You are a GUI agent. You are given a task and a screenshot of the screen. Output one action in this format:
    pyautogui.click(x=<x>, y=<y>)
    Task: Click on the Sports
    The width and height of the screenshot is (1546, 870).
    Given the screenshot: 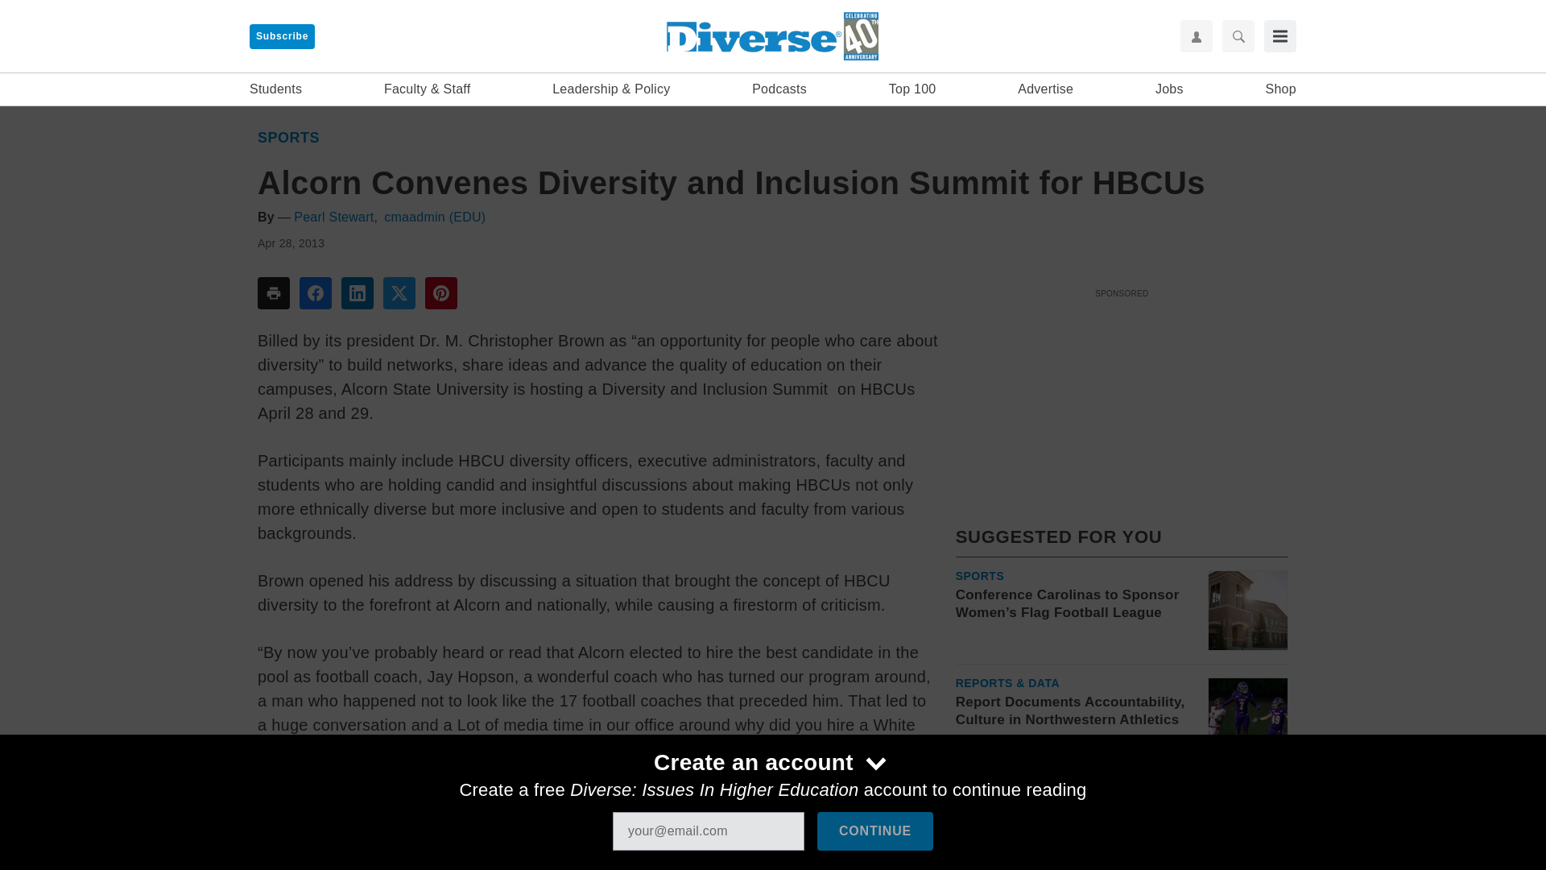 What is the action you would take?
    pyautogui.click(x=980, y=576)
    